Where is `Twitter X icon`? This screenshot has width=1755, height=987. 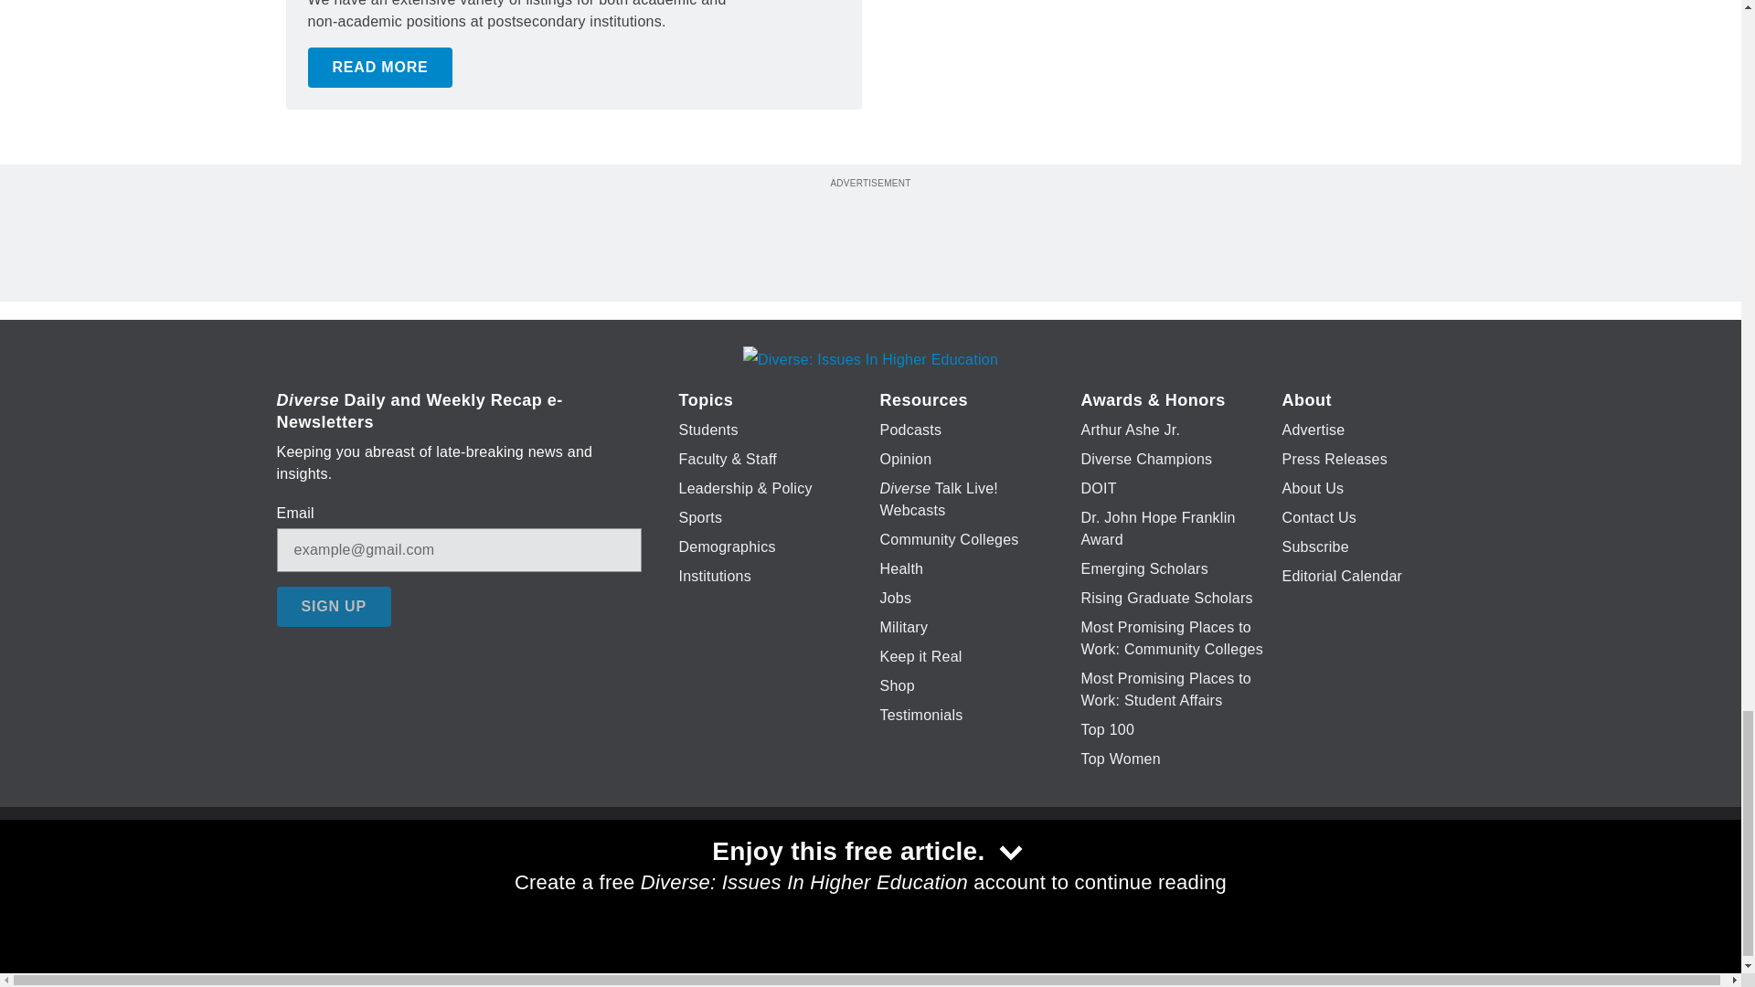 Twitter X icon is located at coordinates (814, 876).